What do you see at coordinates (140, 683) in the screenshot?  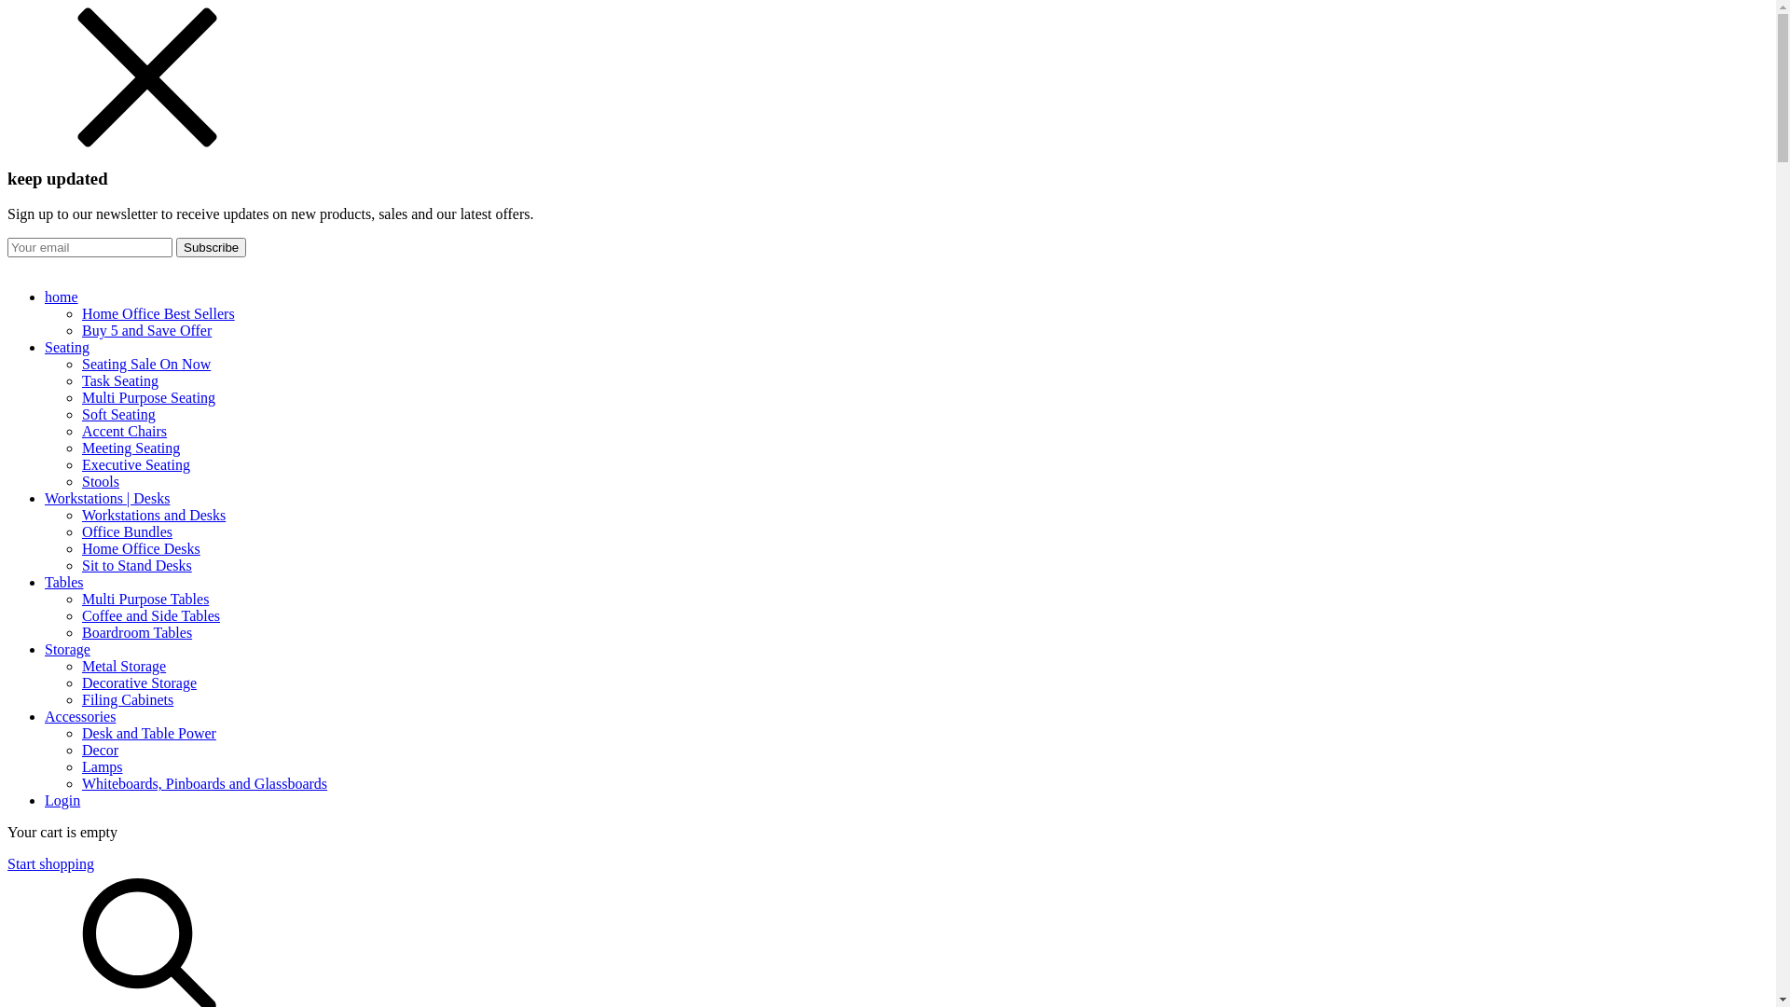 I see `Decorative Storage` at bounding box center [140, 683].